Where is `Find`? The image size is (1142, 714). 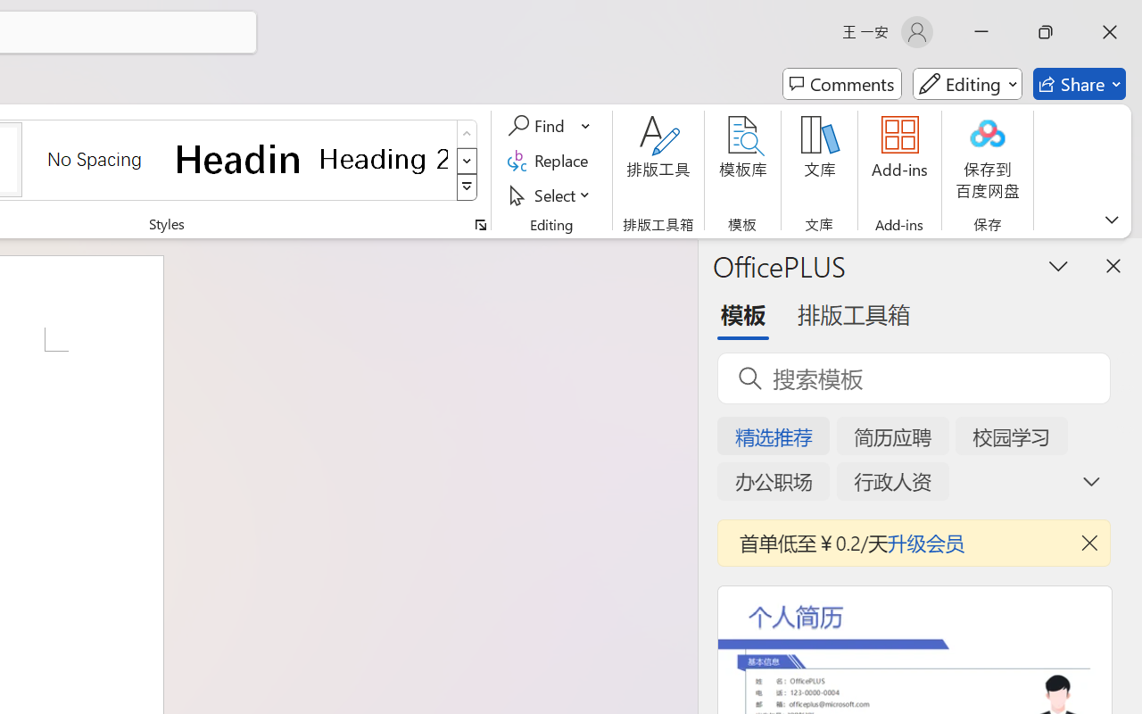 Find is located at coordinates (550, 126).